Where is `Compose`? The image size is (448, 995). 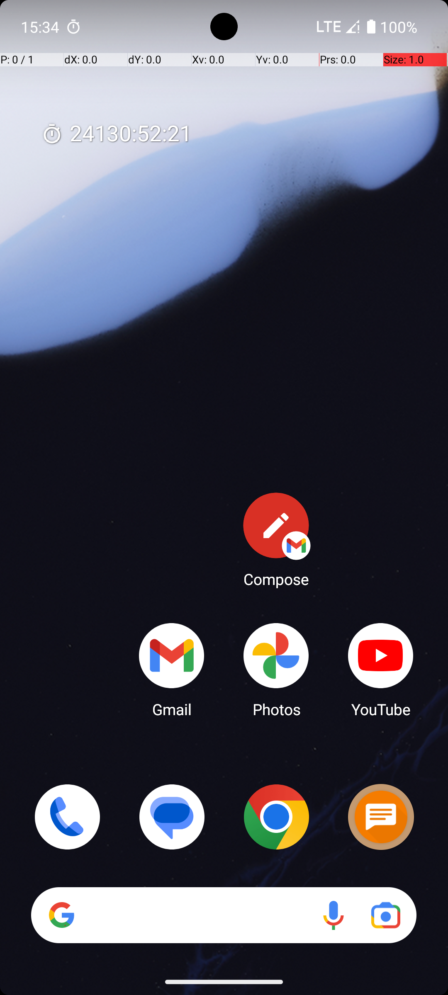 Compose is located at coordinates (276, 539).